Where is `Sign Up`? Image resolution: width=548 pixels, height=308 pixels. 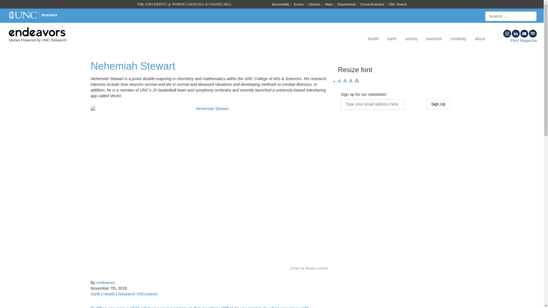
Sign Up is located at coordinates (438, 104).